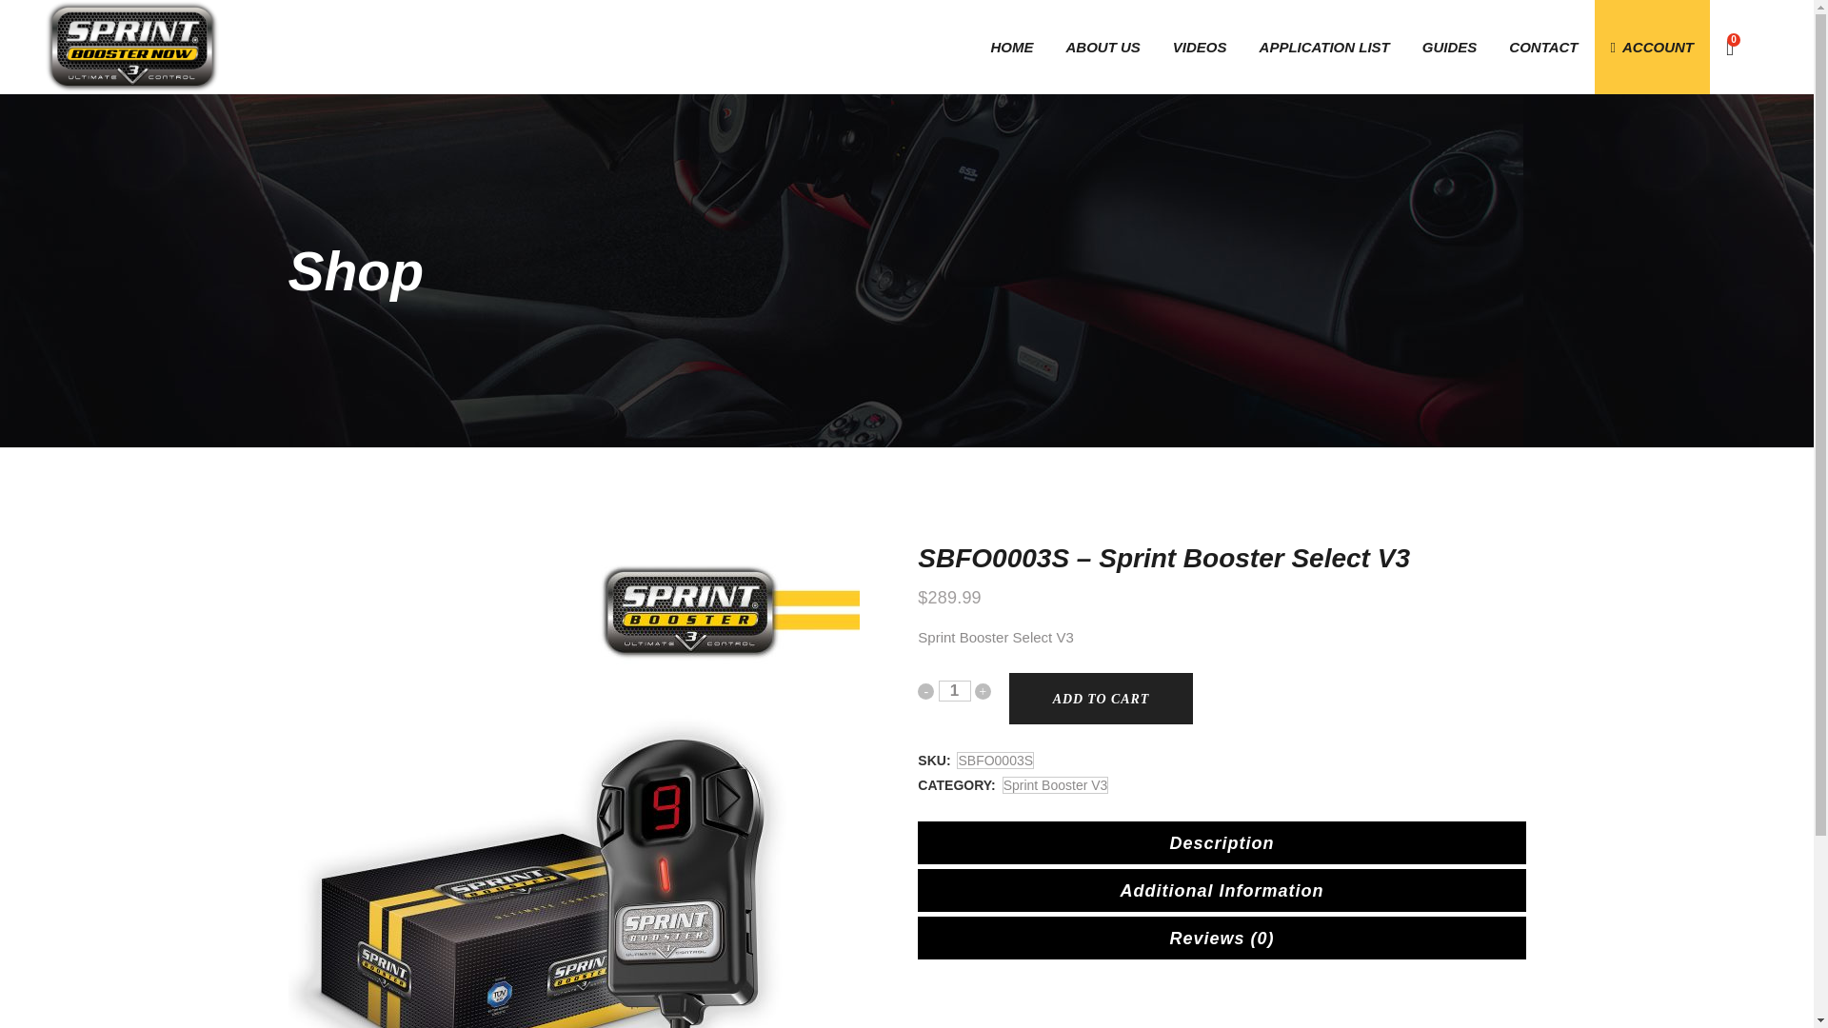  Describe the element at coordinates (954, 690) in the screenshot. I see `1` at that location.